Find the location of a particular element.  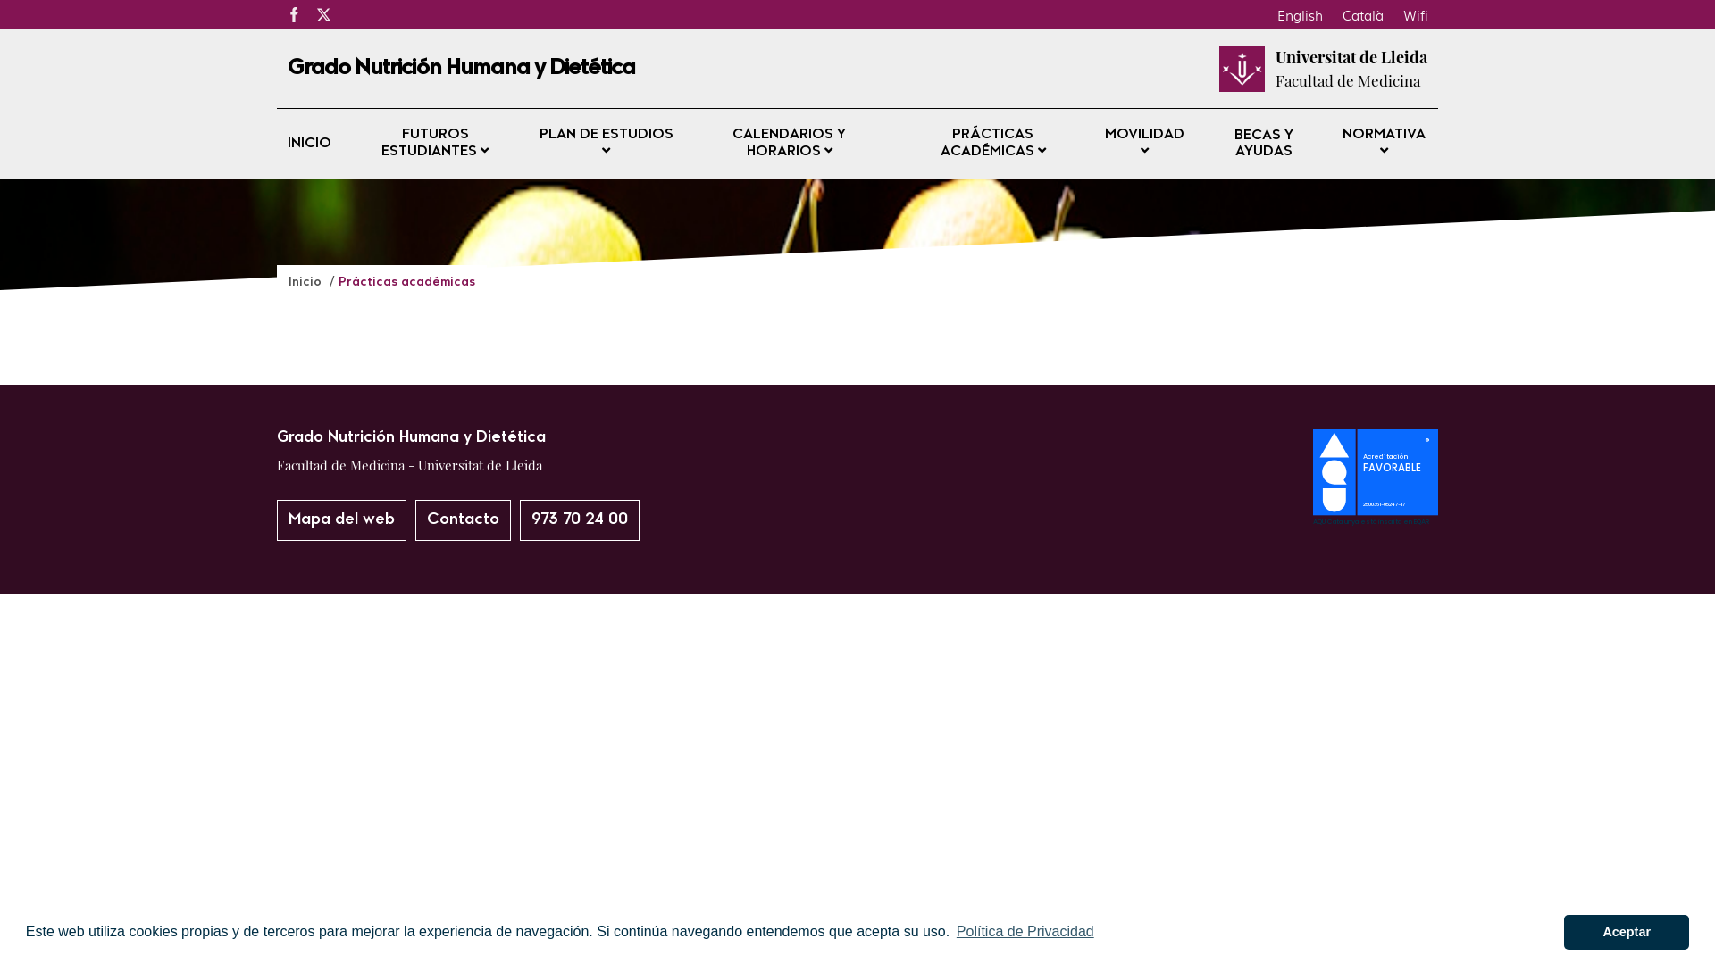

Aceptar is located at coordinates (1627, 932).